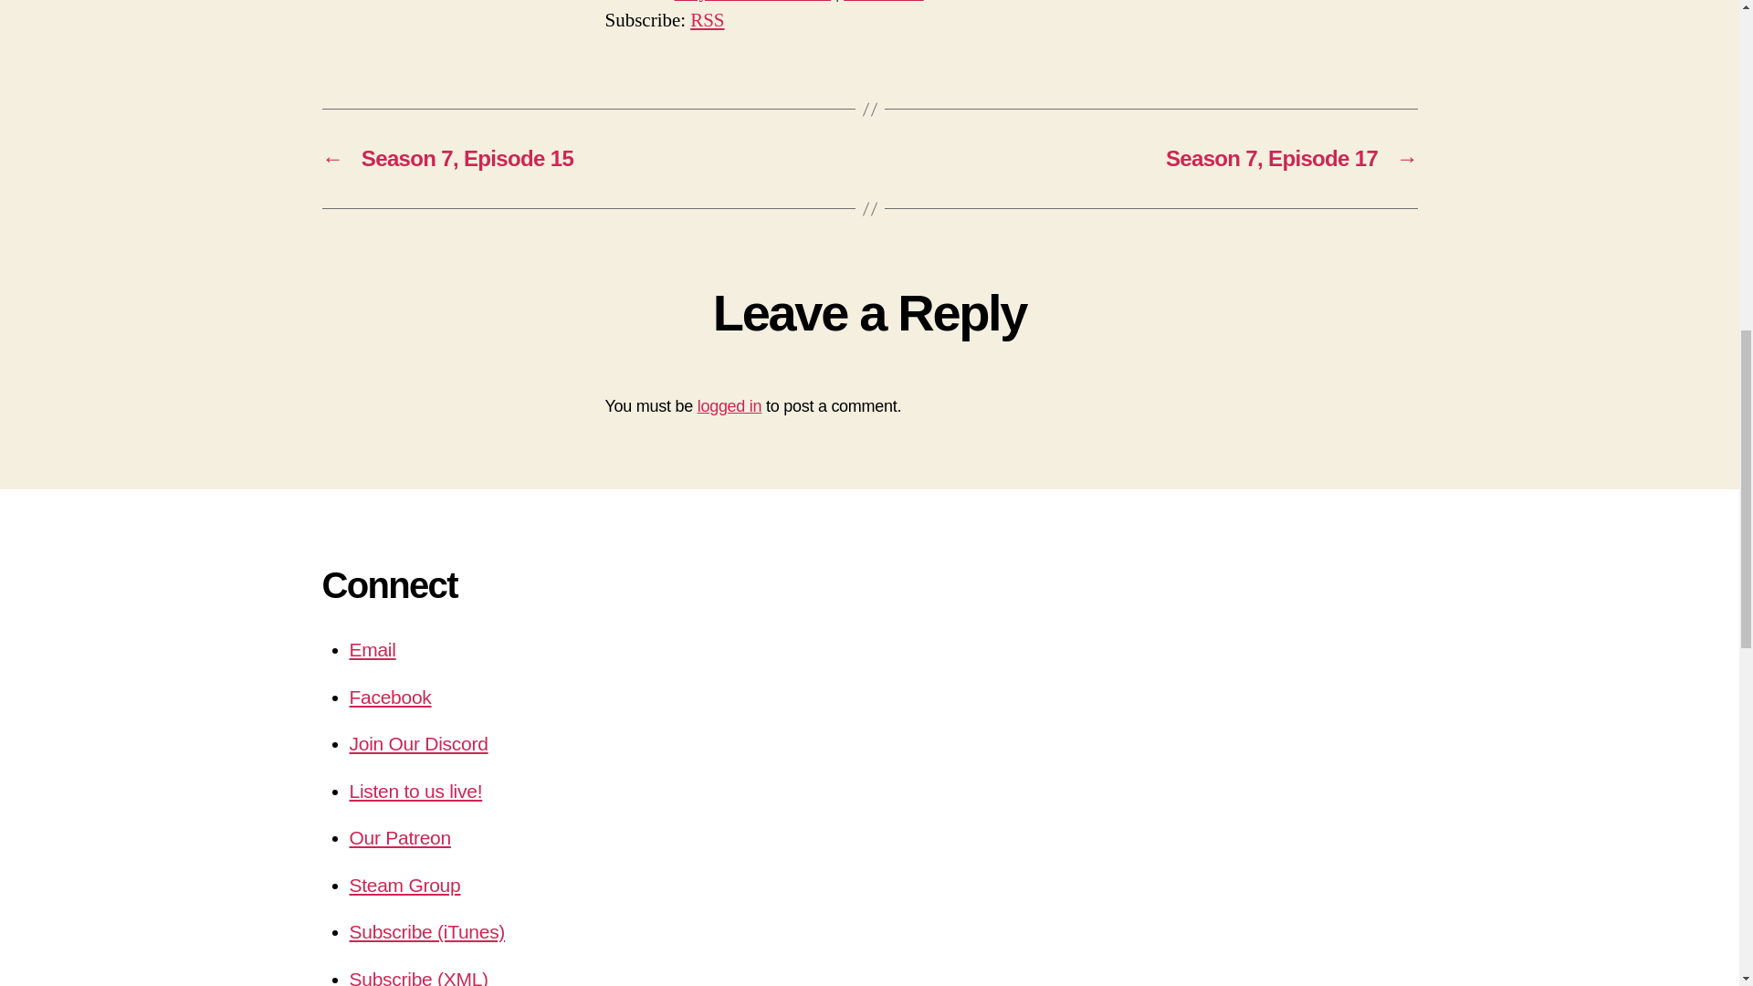  I want to click on RSS, so click(707, 20).